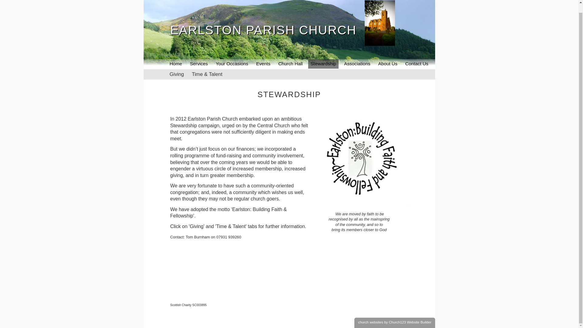 The width and height of the screenshot is (583, 328). What do you see at coordinates (357, 64) in the screenshot?
I see `Associations` at bounding box center [357, 64].